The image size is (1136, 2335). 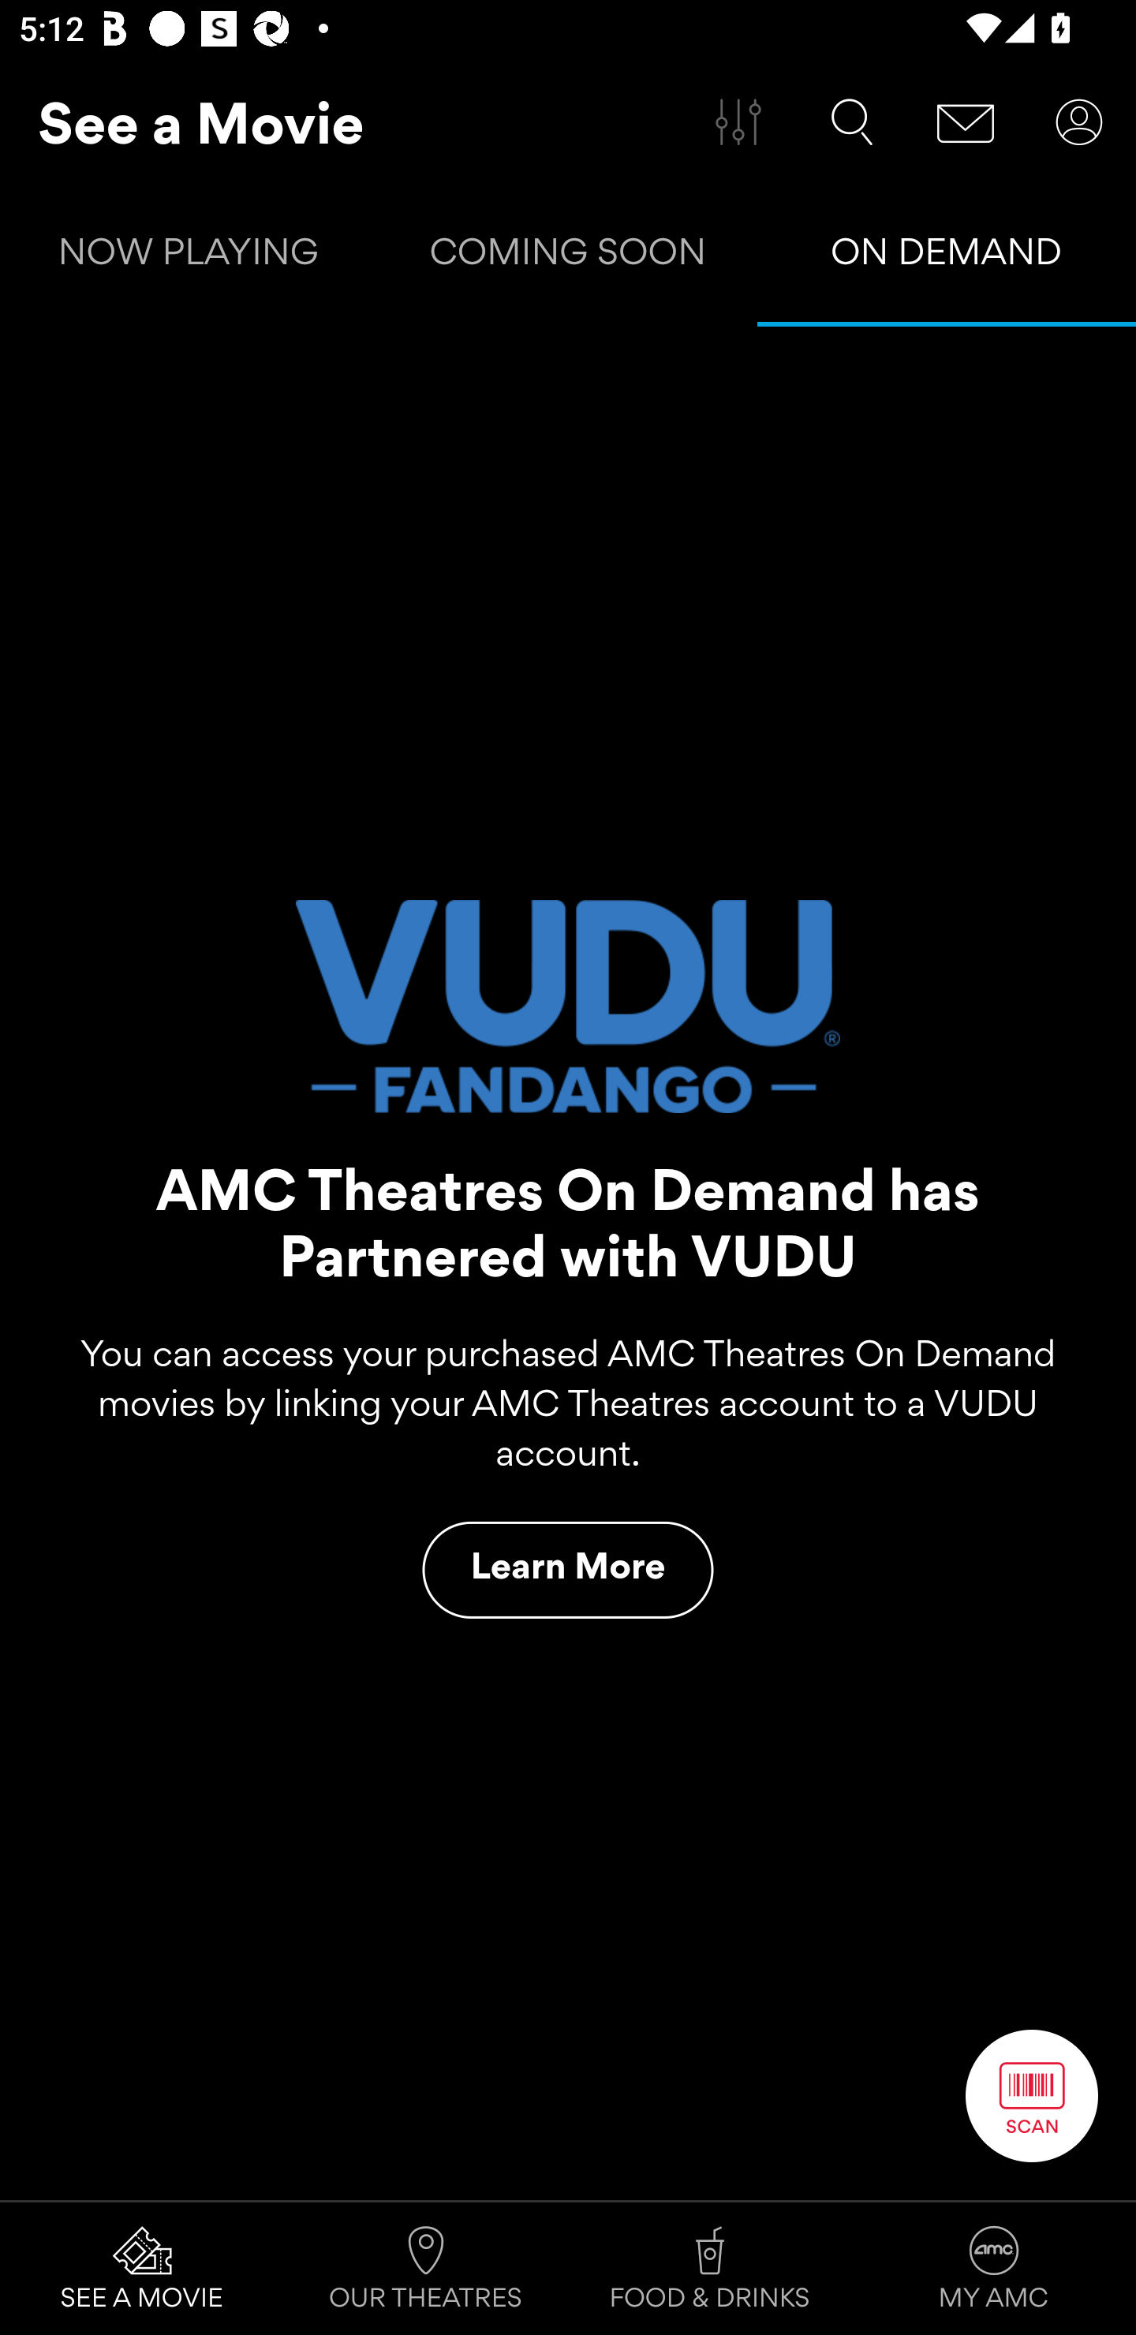 I want to click on FOOD & DRINKS
Tab 3 of 4, so click(x=710, y=2269).